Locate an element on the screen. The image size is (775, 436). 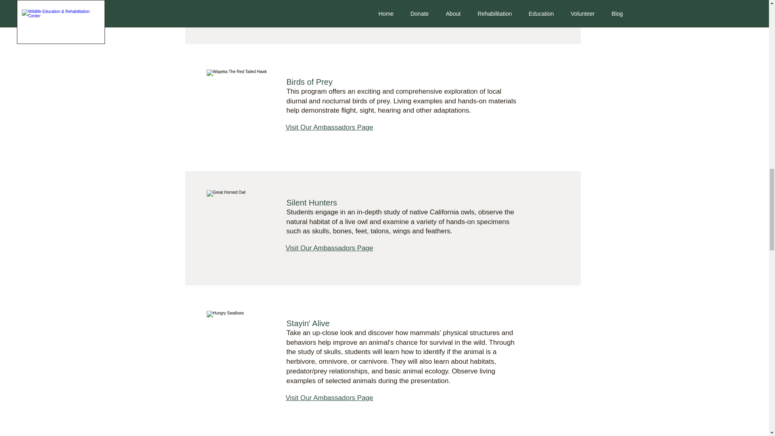
Visit Our Ambassadors Page is located at coordinates (329, 127).